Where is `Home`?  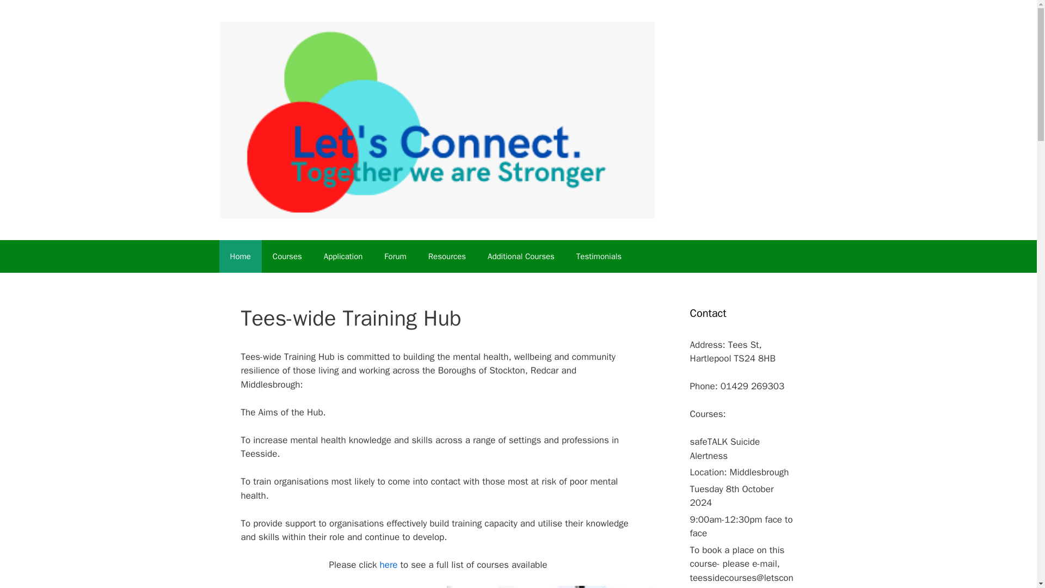
Home is located at coordinates (239, 256).